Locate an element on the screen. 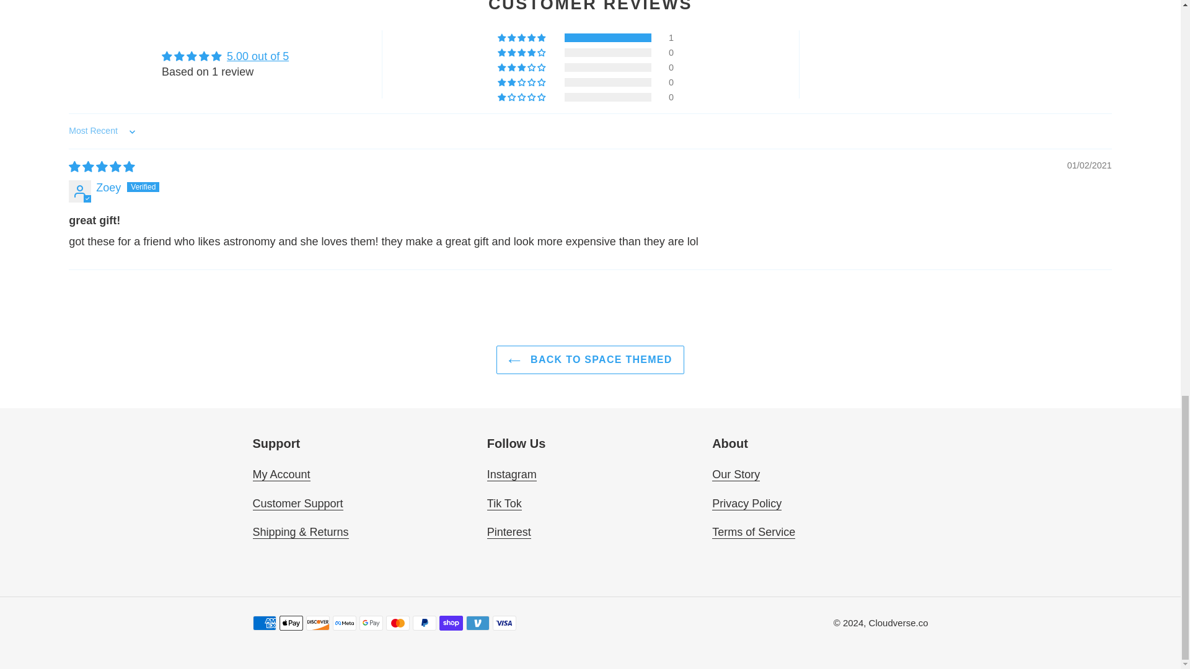  Cloudverse.co Tik Tok is located at coordinates (505, 504).